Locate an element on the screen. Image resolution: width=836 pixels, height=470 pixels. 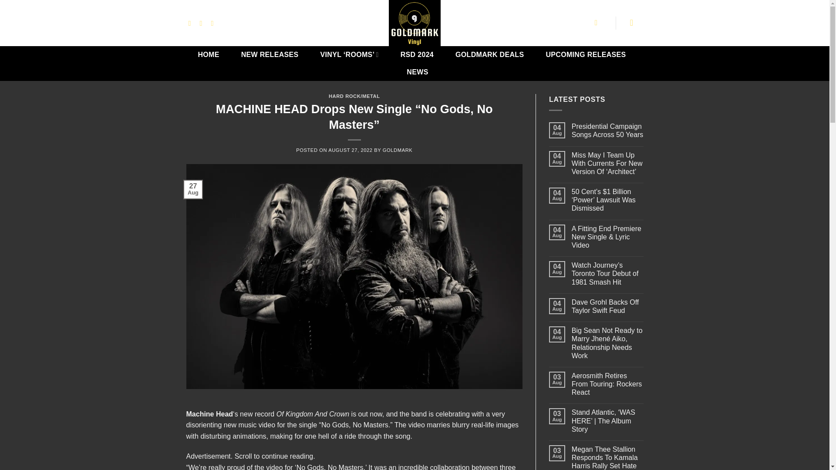
Follow on Twitter is located at coordinates (203, 23).